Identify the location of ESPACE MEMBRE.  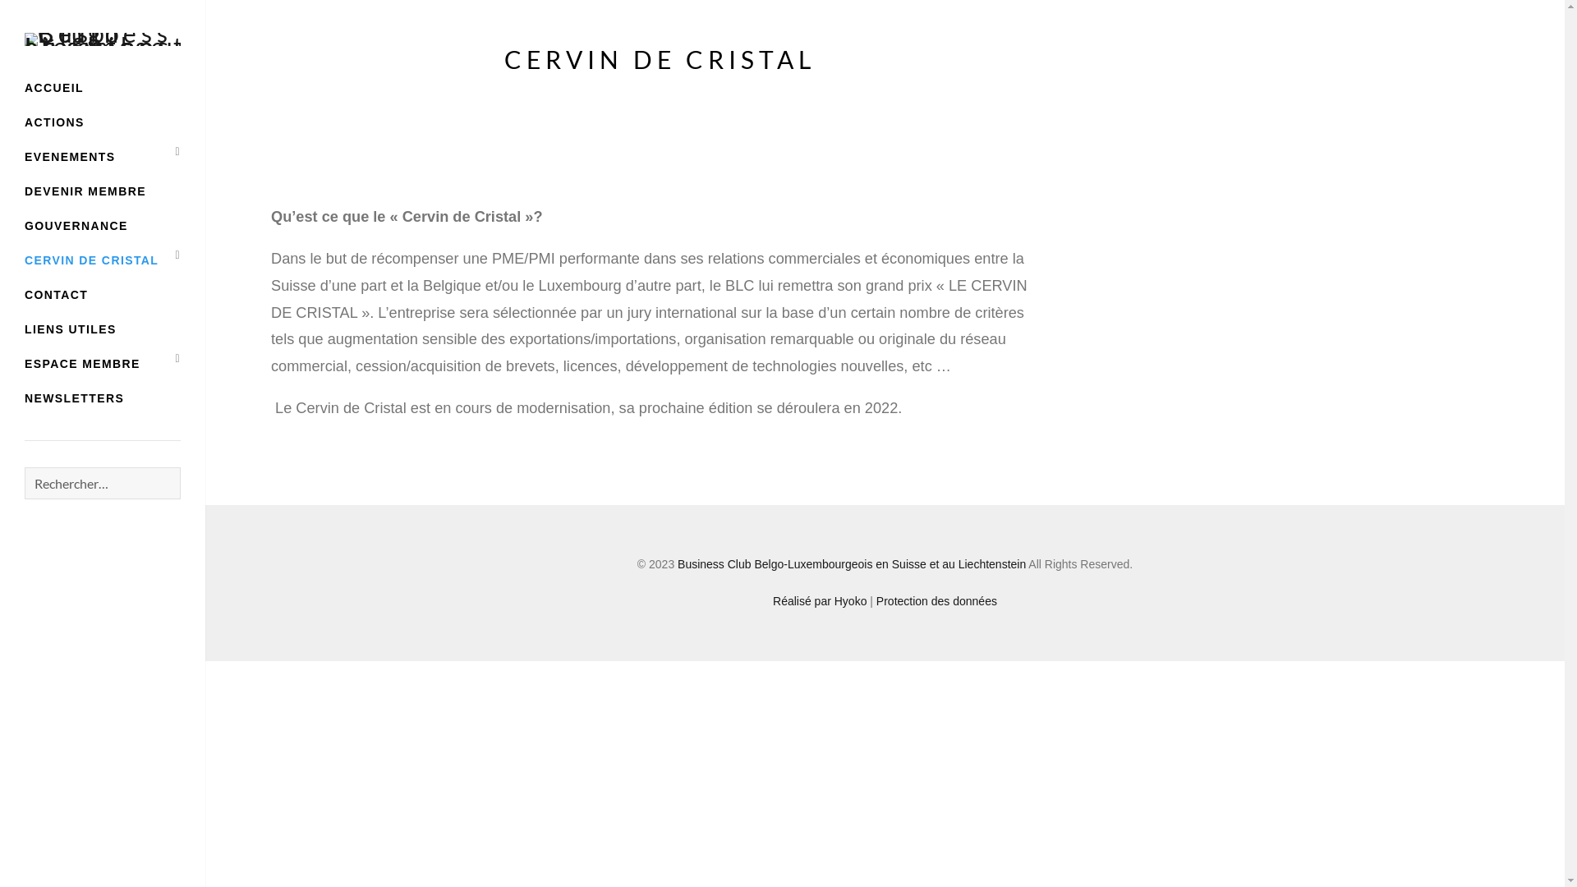
(89, 364).